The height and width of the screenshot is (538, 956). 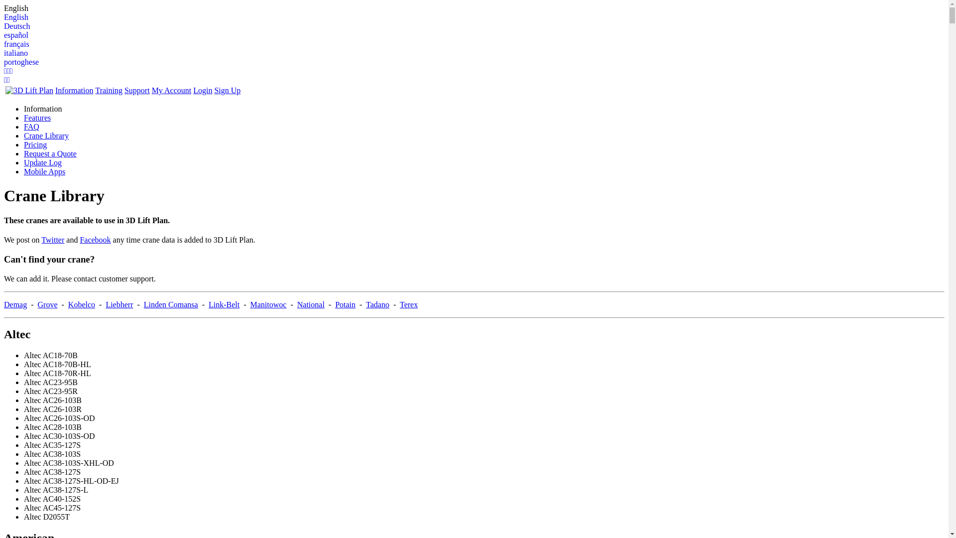 I want to click on Manitowoc, so click(x=269, y=305).